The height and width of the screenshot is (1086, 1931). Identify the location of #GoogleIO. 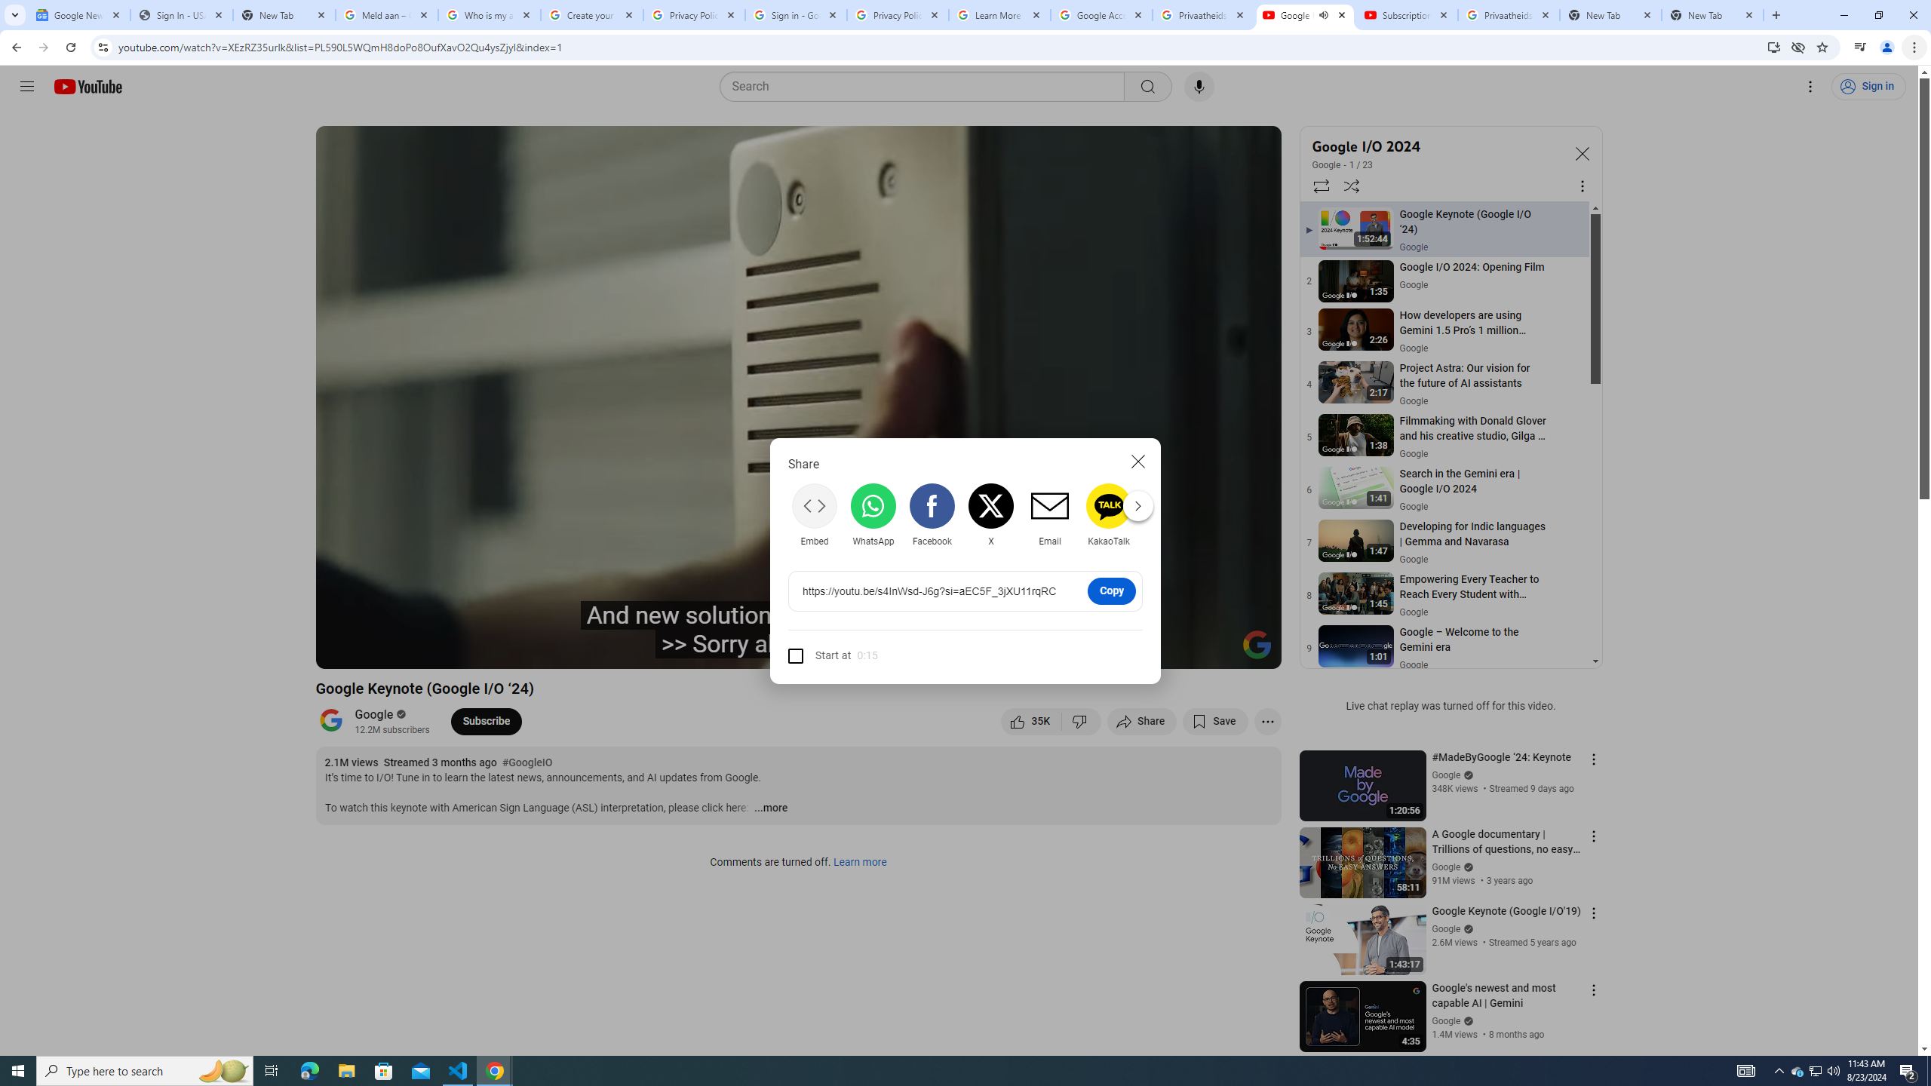
(526, 763).